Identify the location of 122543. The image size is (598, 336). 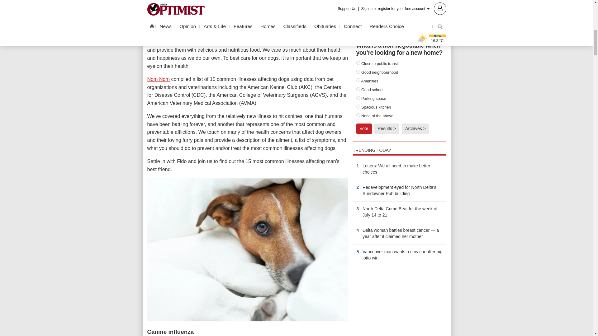
(358, 115).